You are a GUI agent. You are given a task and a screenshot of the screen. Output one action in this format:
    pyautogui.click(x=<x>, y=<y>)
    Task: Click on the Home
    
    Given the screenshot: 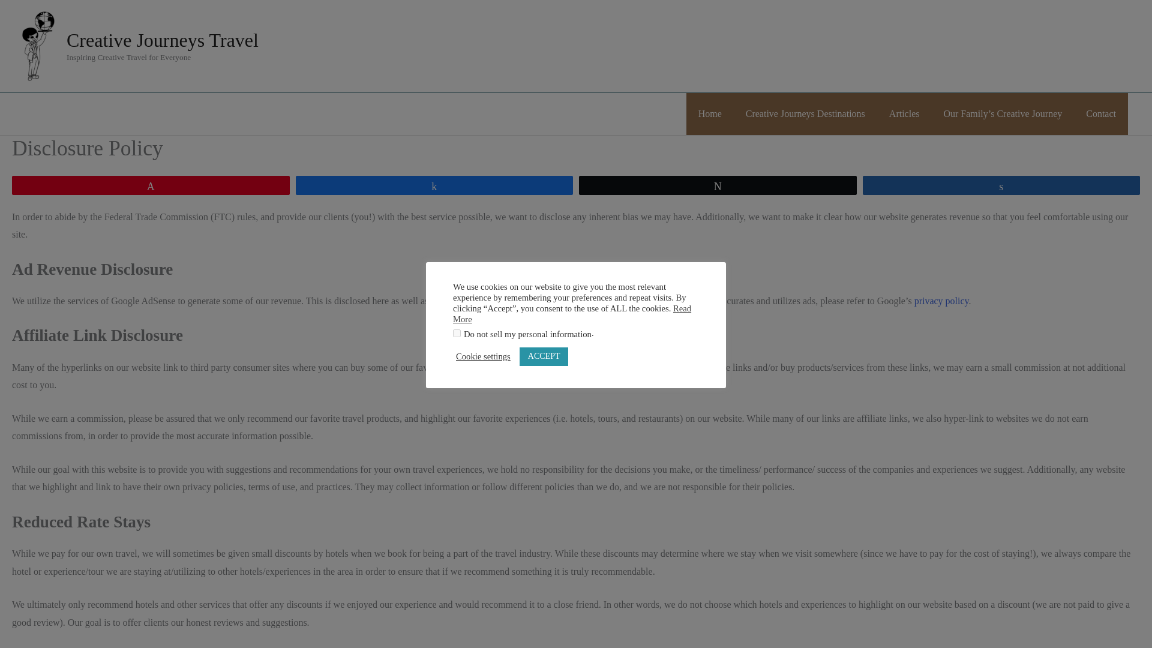 What is the action you would take?
    pyautogui.click(x=710, y=114)
    